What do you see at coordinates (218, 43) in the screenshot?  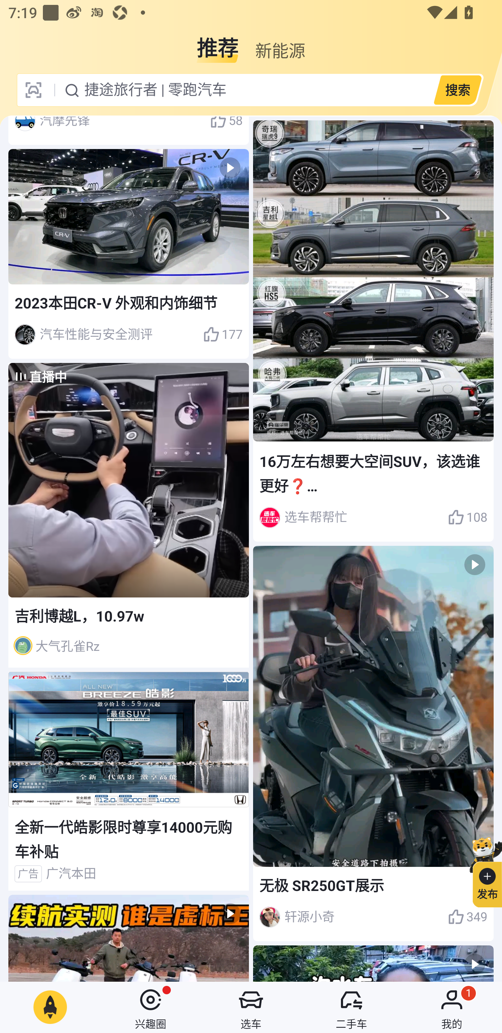 I see `推荐` at bounding box center [218, 43].